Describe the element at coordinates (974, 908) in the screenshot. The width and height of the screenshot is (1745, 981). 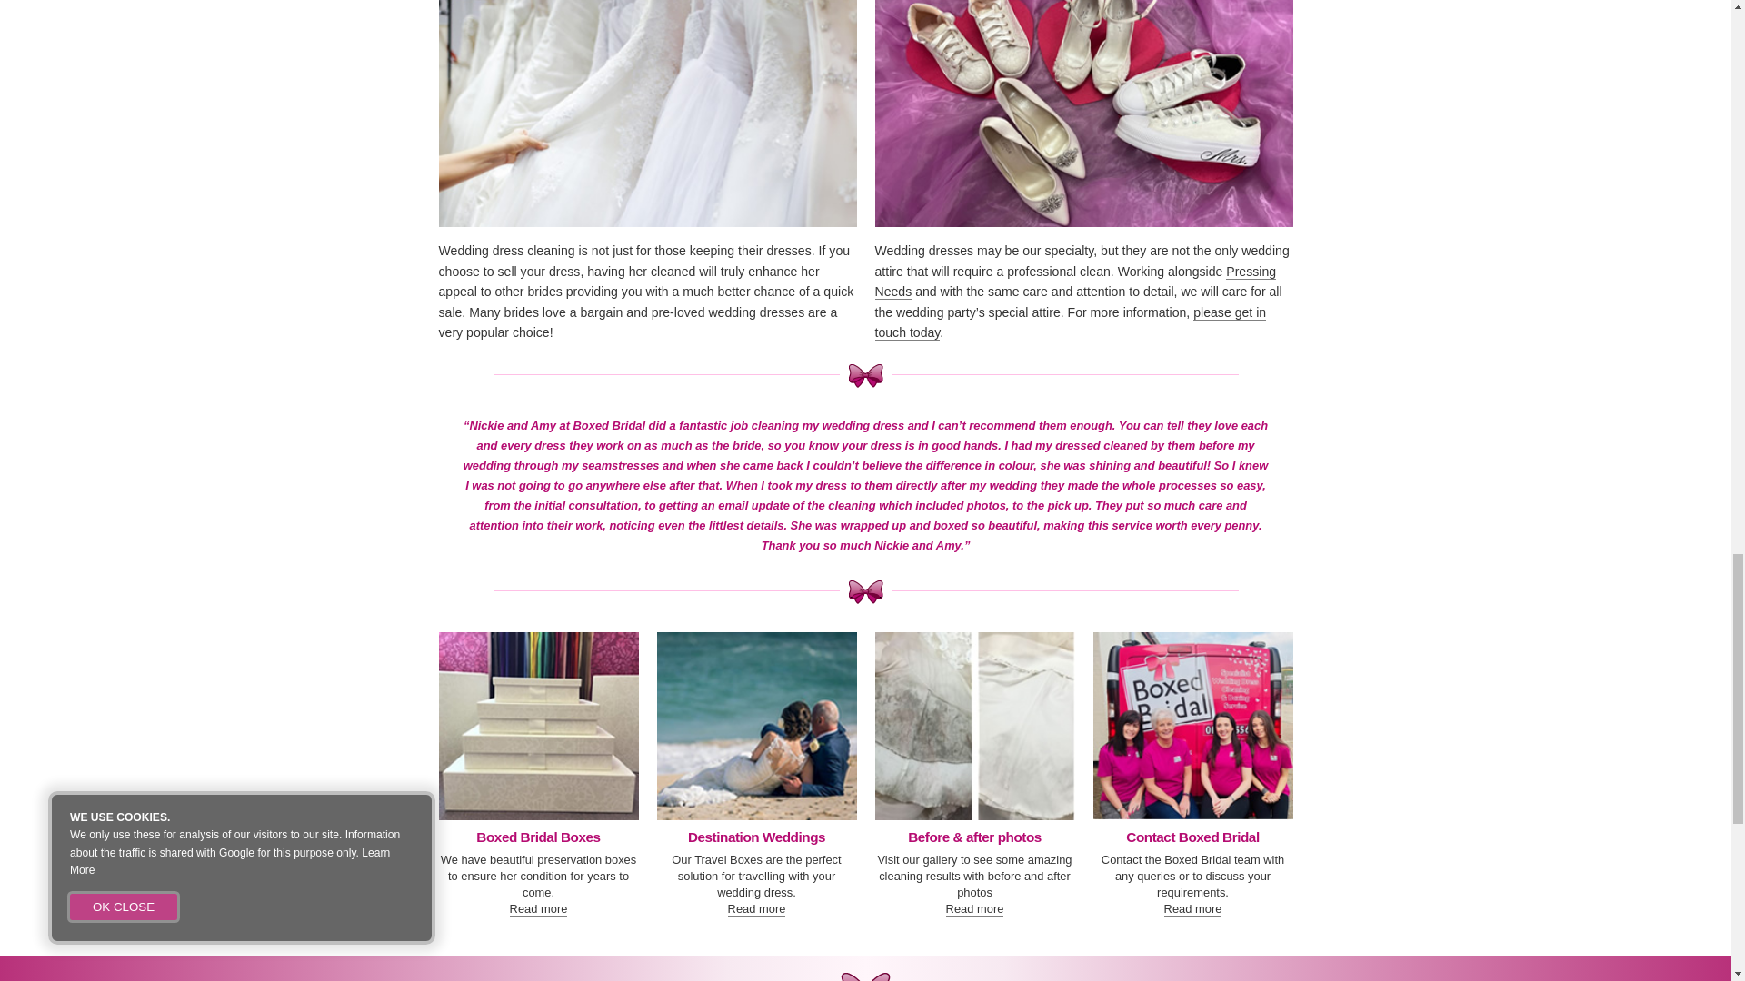
I see `Read more` at that location.